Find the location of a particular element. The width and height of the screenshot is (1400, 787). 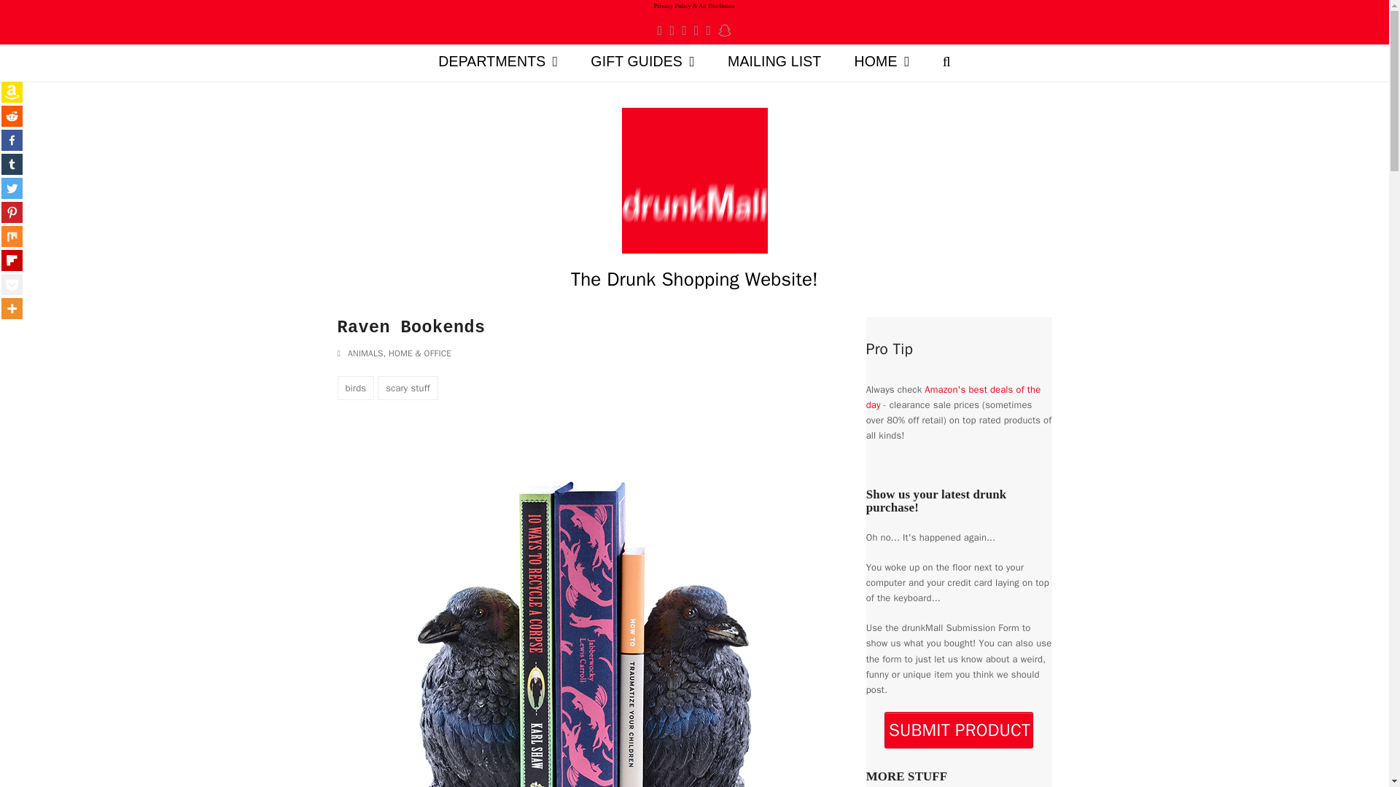

Pinterest is located at coordinates (684, 30).